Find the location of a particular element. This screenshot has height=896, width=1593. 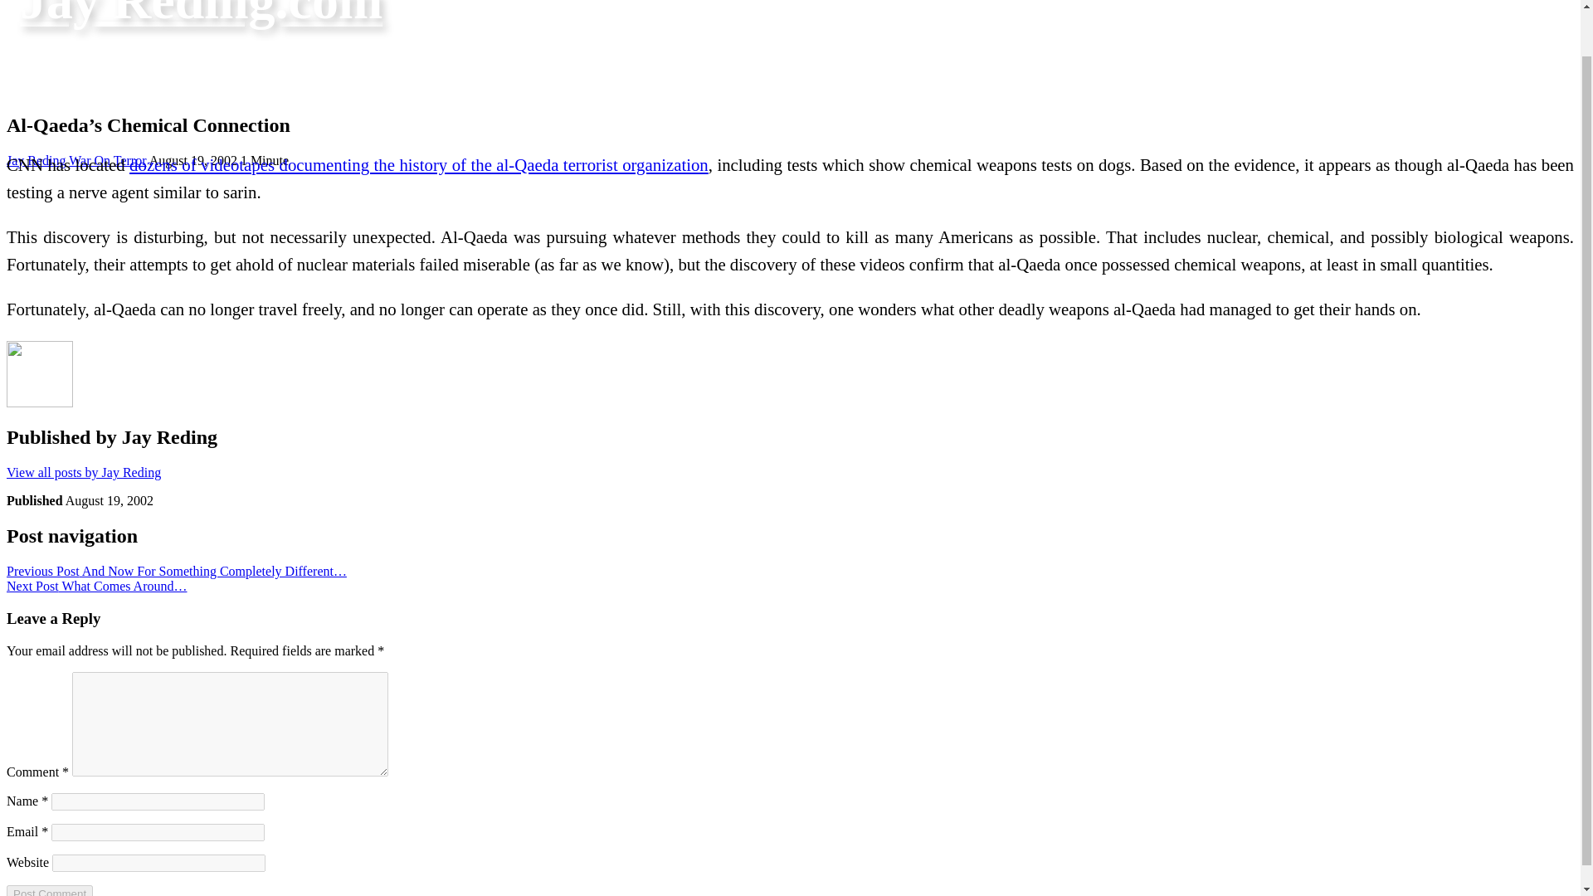

View all posts by Jay Reding is located at coordinates (83, 471).